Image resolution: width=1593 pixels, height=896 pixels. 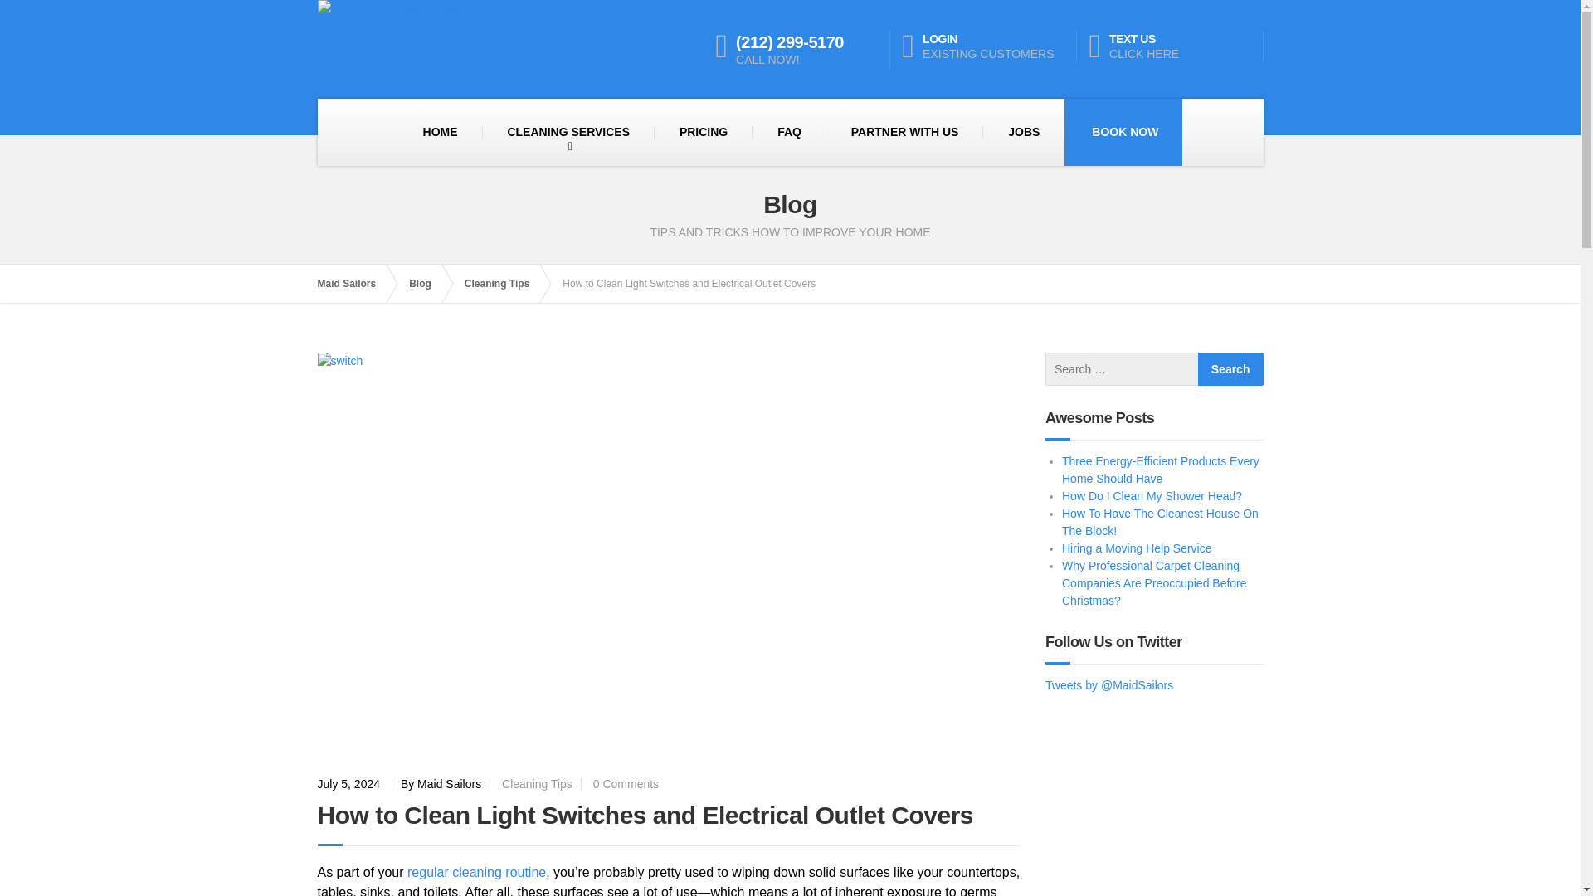 I want to click on How Do I Clean My Shower Head?, so click(x=505, y=284).